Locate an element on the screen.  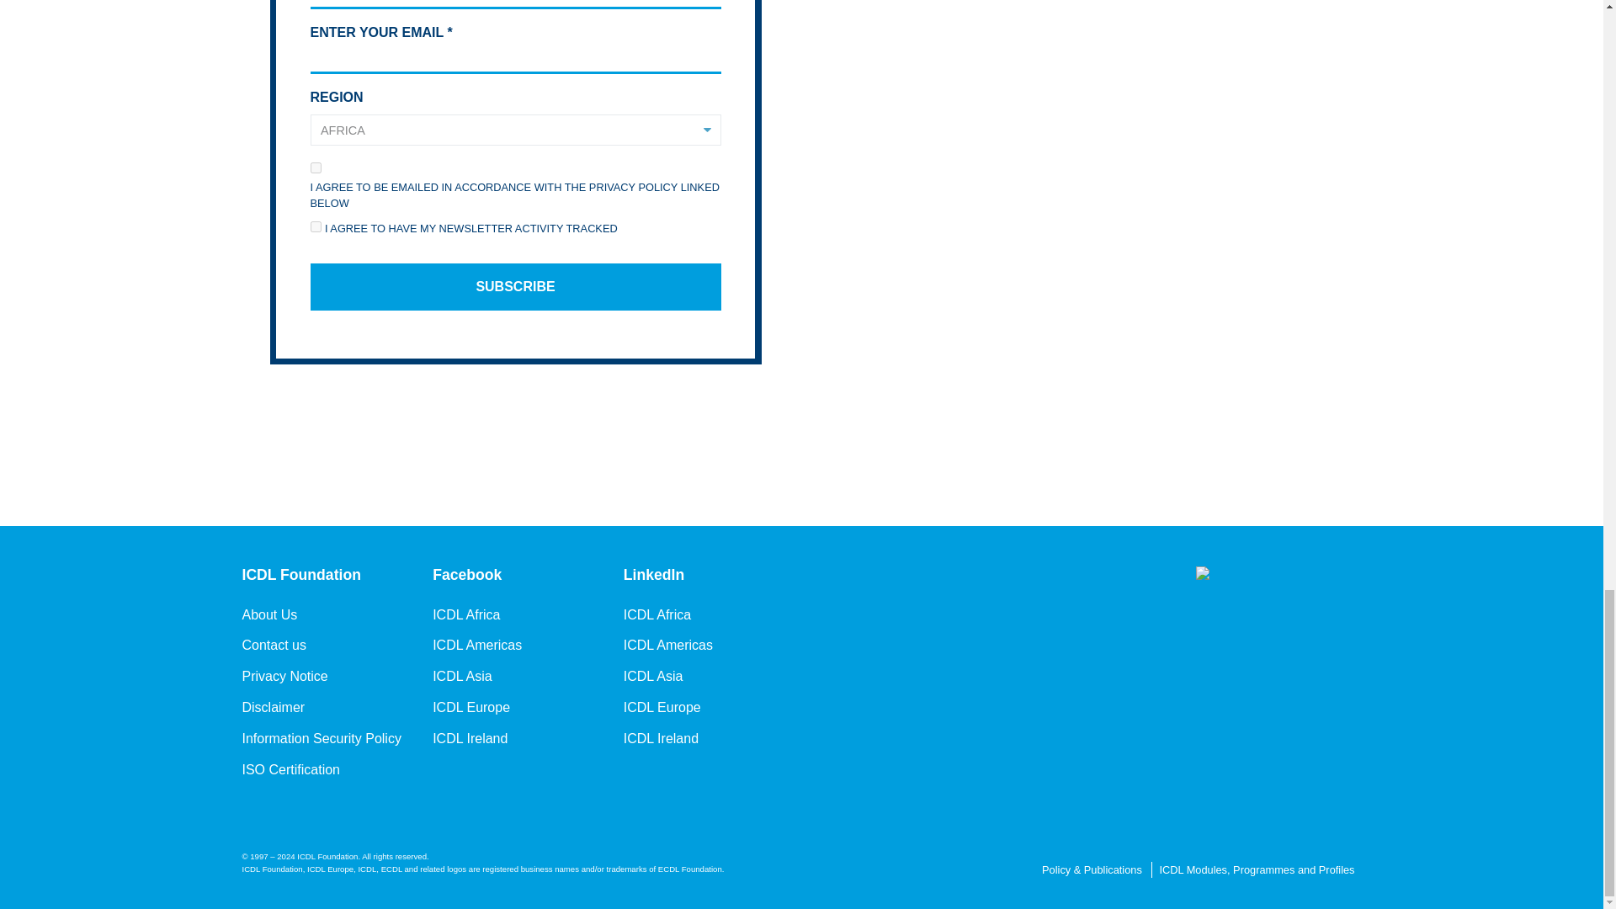
About Us is located at coordinates (269, 614).